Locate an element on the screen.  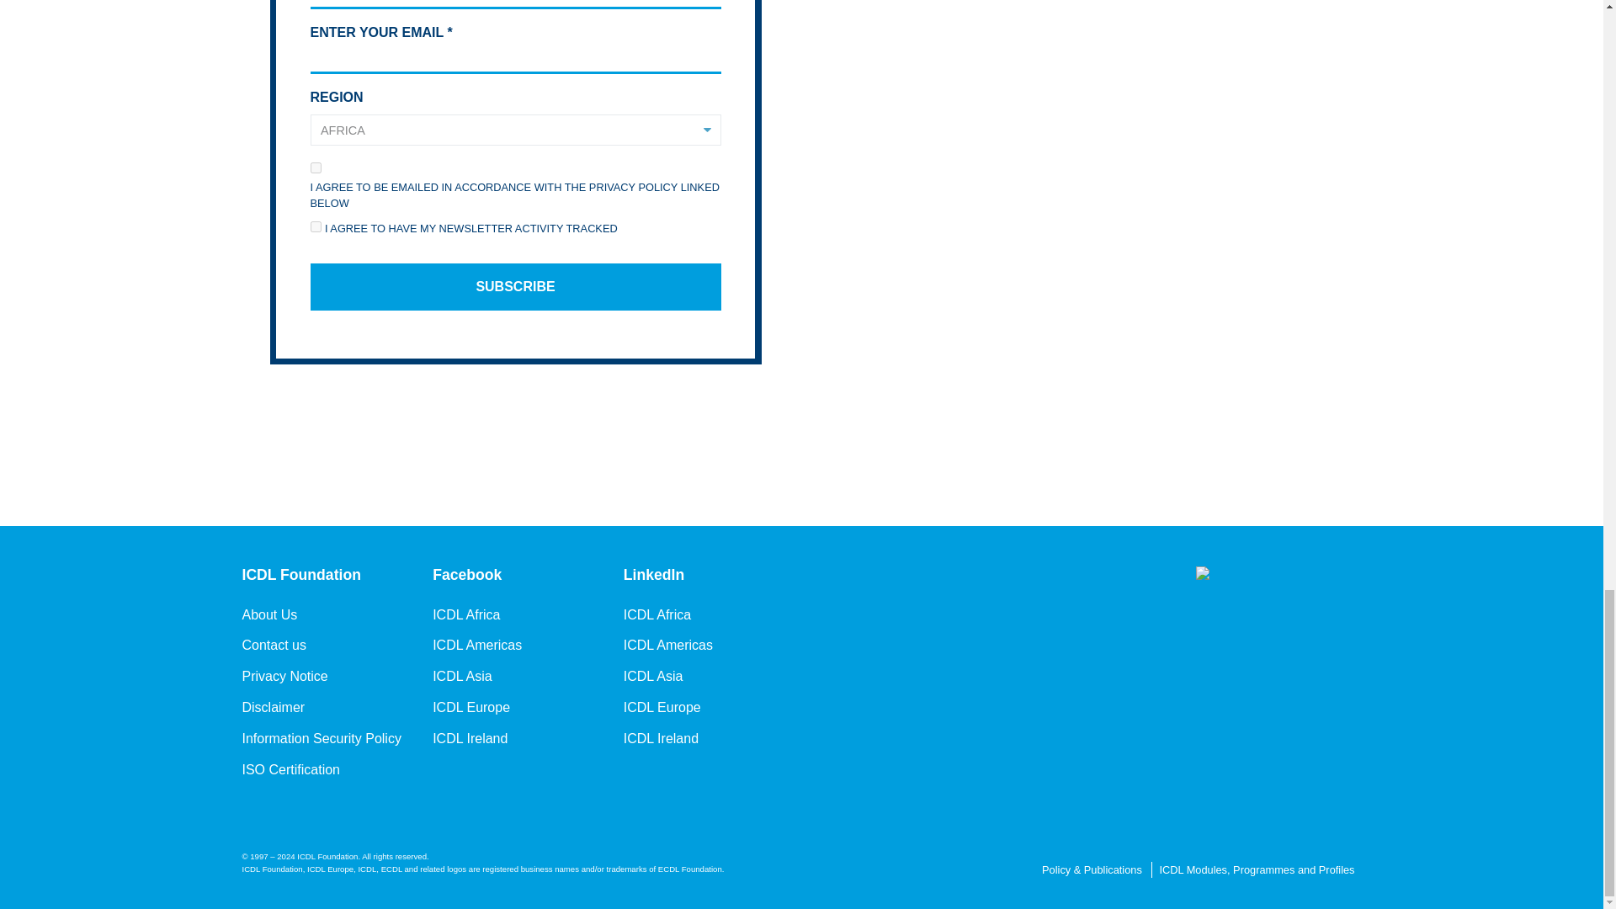
About Us is located at coordinates (269, 614).